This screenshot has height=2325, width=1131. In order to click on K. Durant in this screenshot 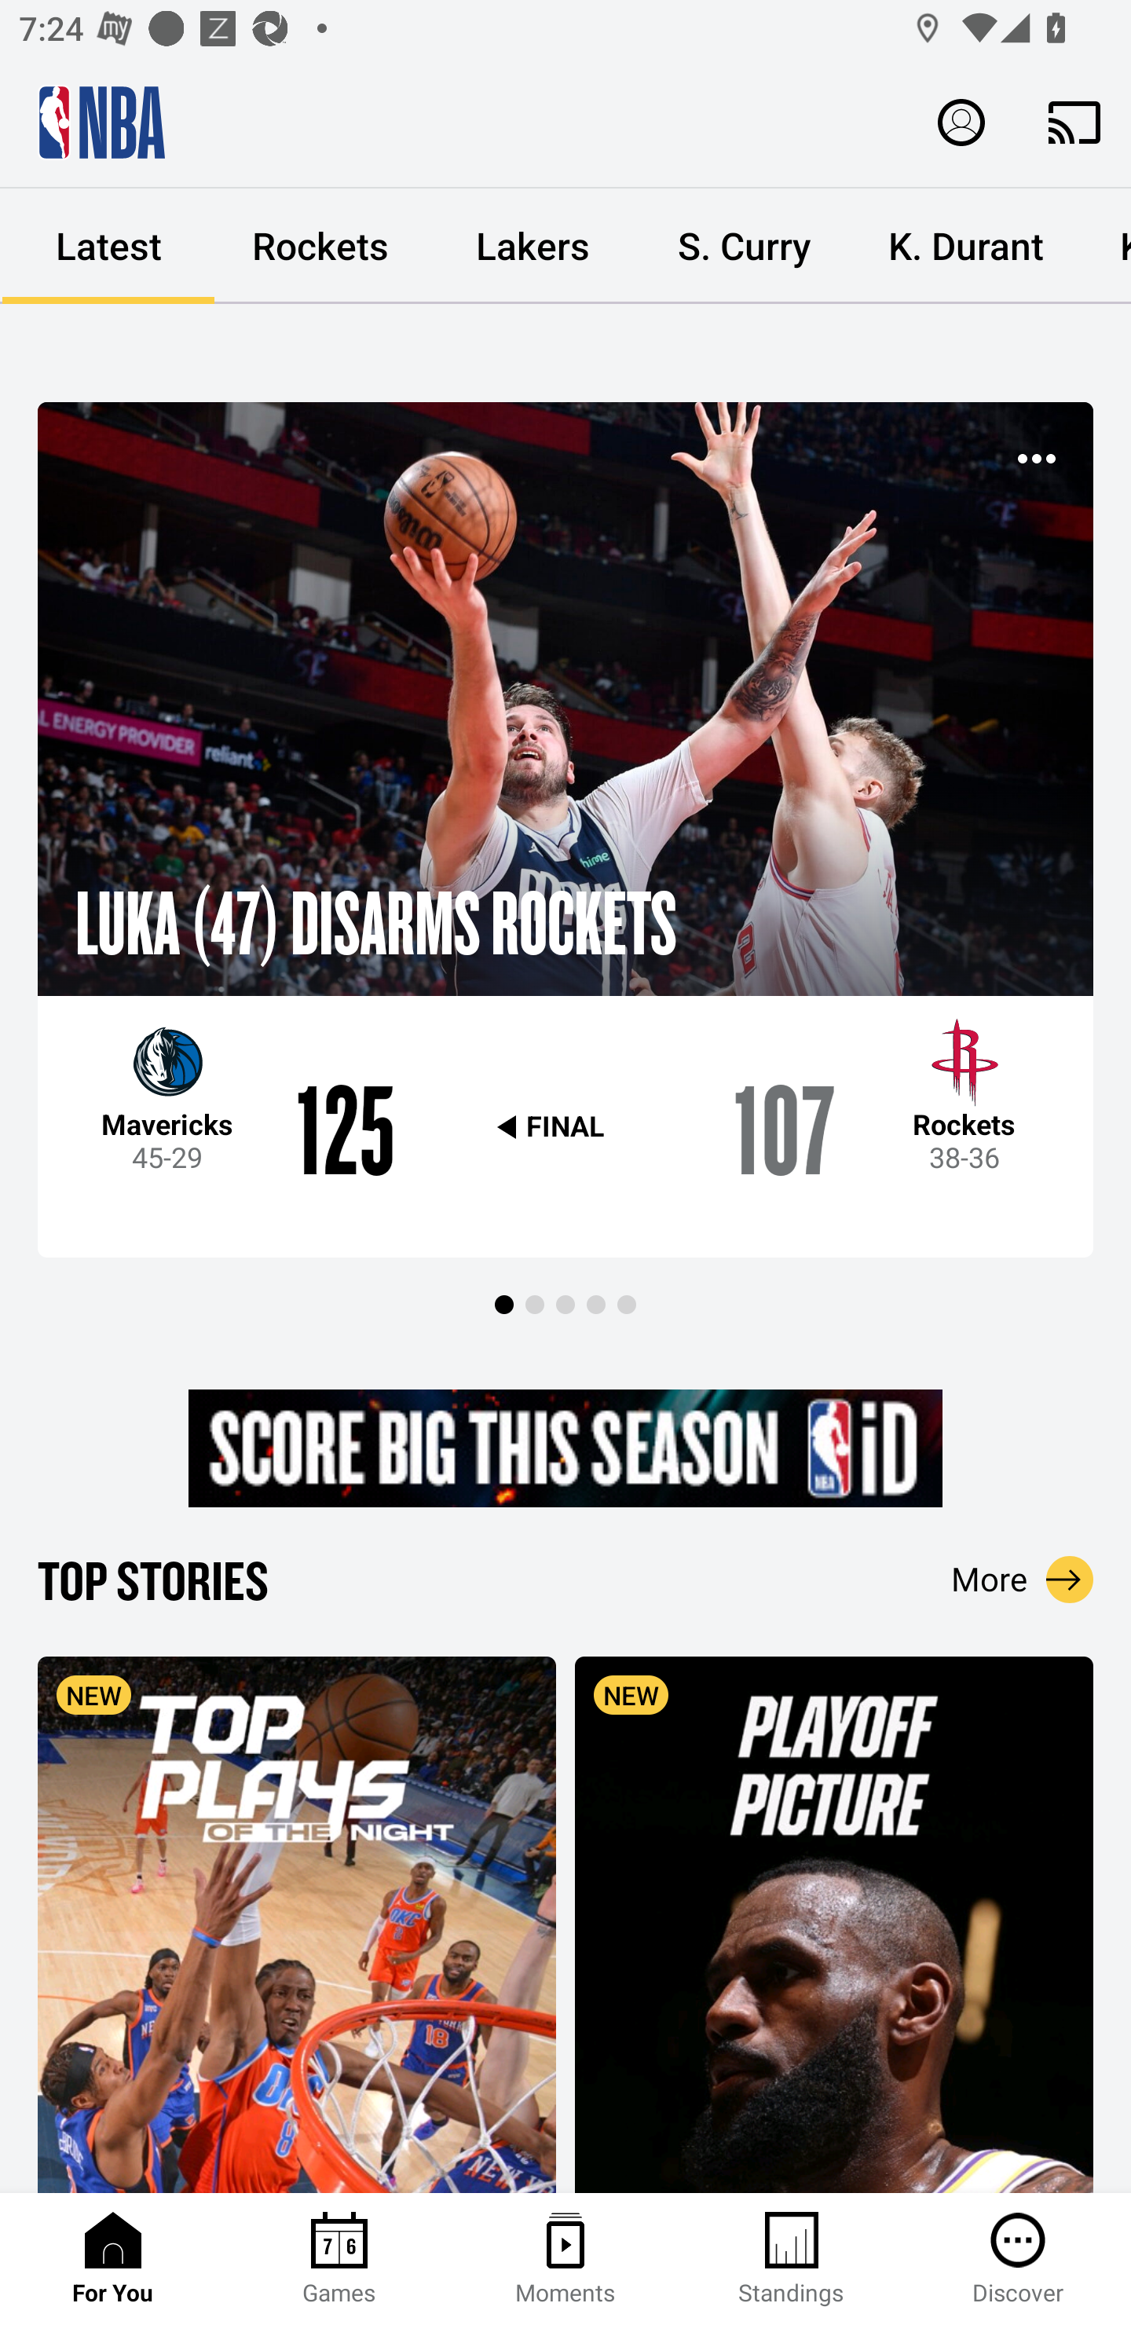, I will do `click(966, 247)`.